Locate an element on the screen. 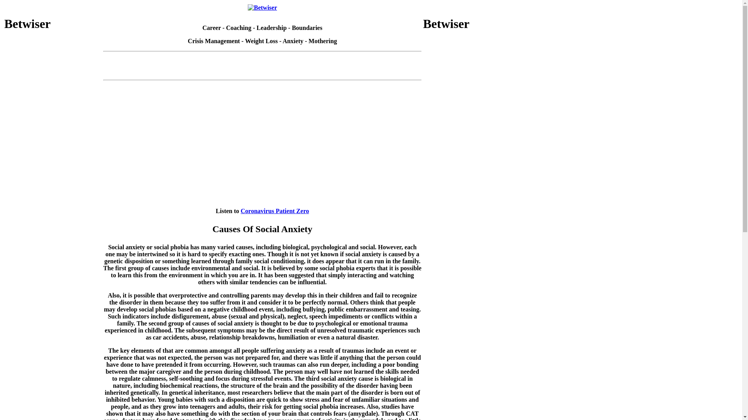 The height and width of the screenshot is (420, 748). Advertisement is located at coordinates (53, 198).